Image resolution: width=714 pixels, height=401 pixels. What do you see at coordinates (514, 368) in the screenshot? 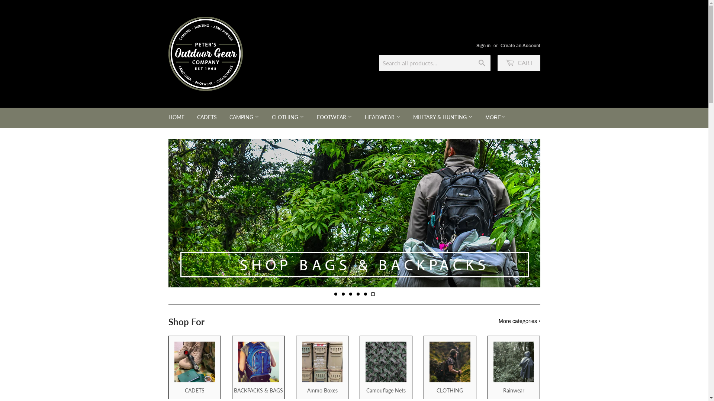
I see `Rainwear` at bounding box center [514, 368].